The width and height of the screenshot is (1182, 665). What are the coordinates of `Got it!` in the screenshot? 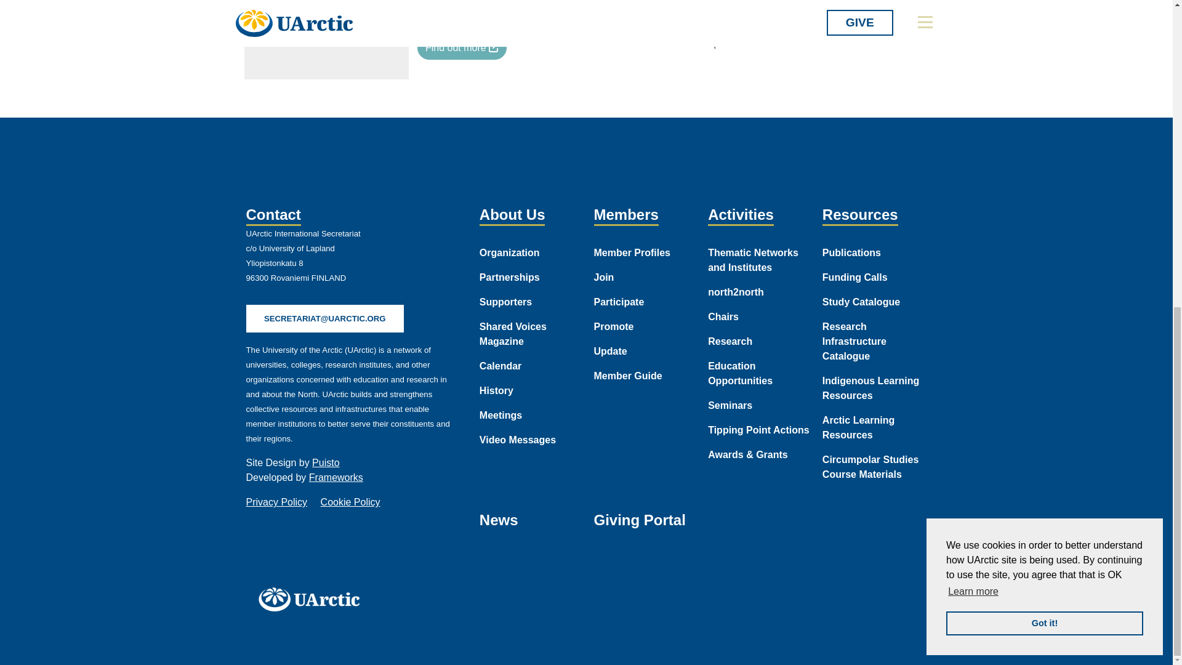 It's located at (1044, 55).